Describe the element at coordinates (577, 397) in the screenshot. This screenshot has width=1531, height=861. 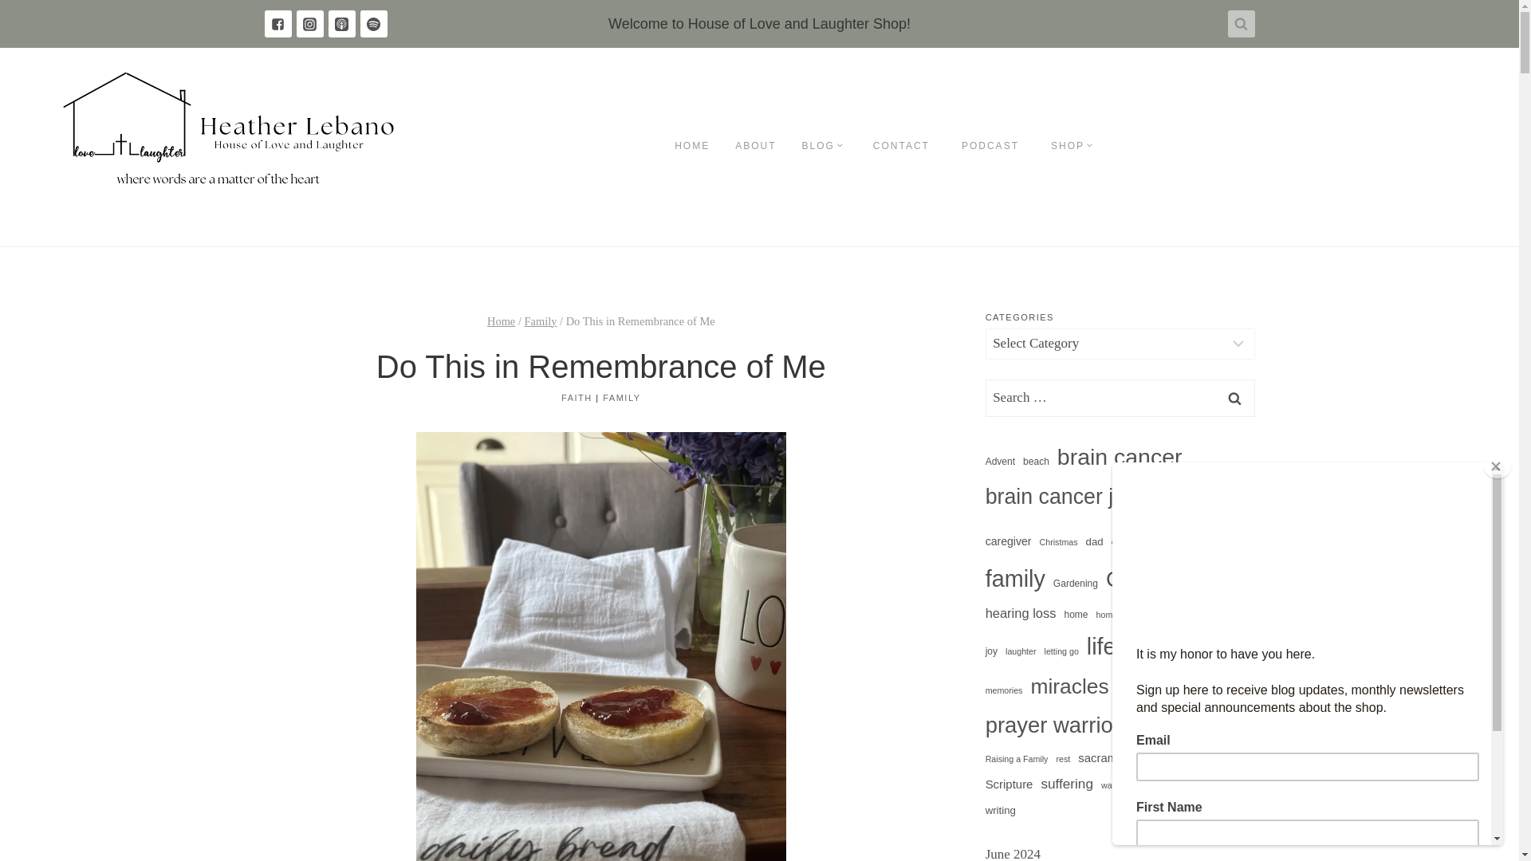
I see `FAITH` at that location.